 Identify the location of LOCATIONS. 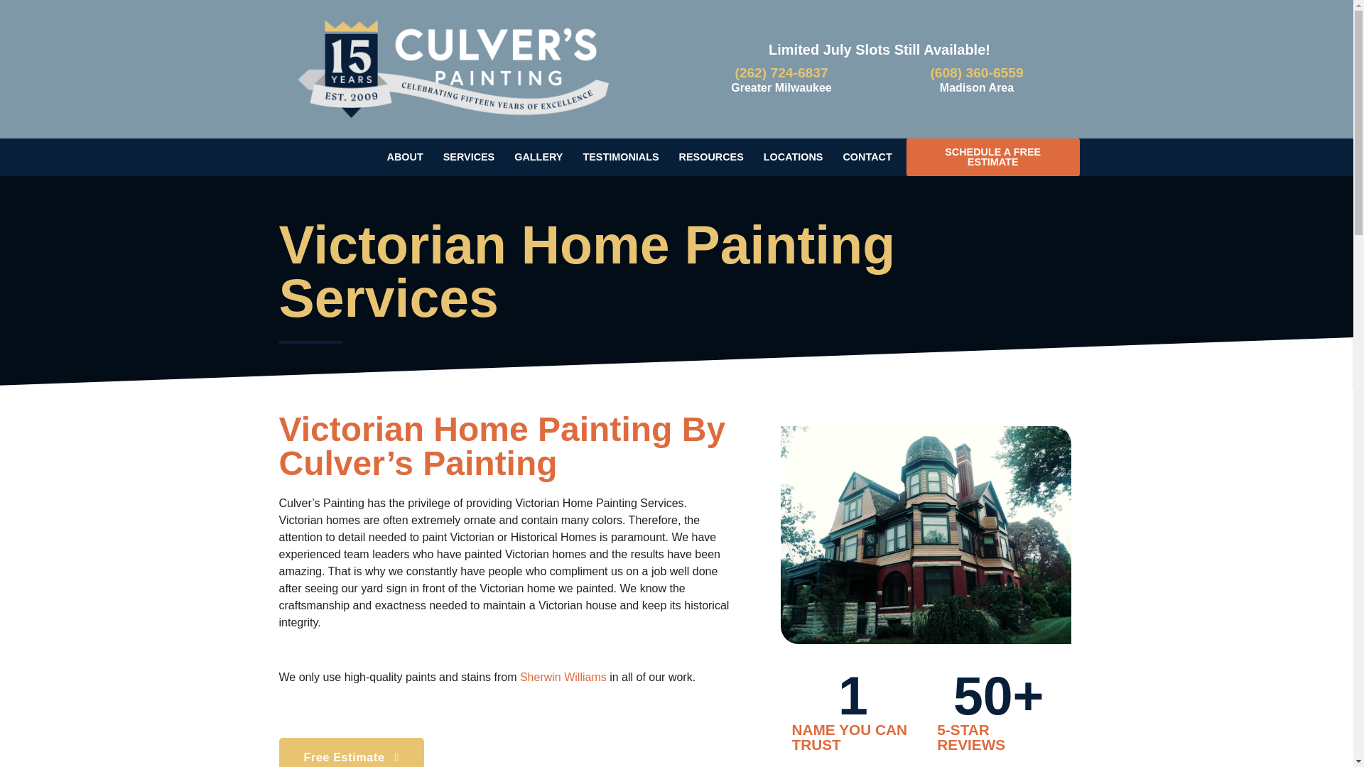
(794, 156).